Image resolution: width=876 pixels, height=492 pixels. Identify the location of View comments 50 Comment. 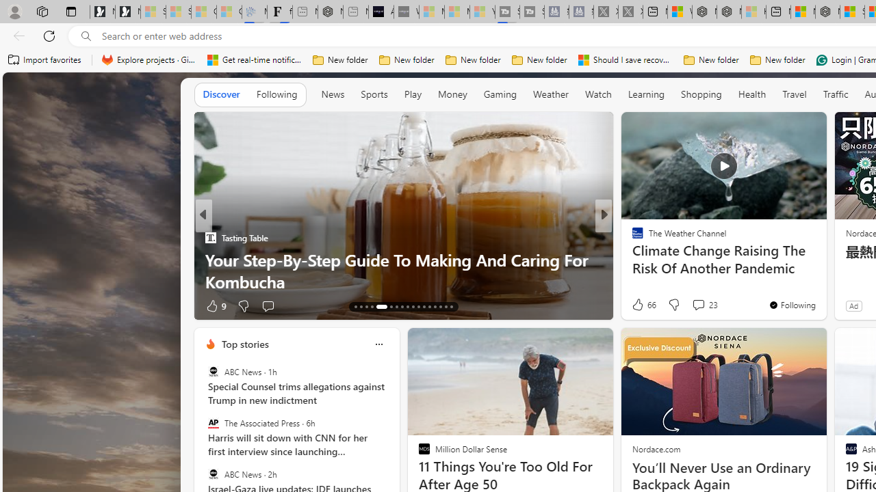
(694, 305).